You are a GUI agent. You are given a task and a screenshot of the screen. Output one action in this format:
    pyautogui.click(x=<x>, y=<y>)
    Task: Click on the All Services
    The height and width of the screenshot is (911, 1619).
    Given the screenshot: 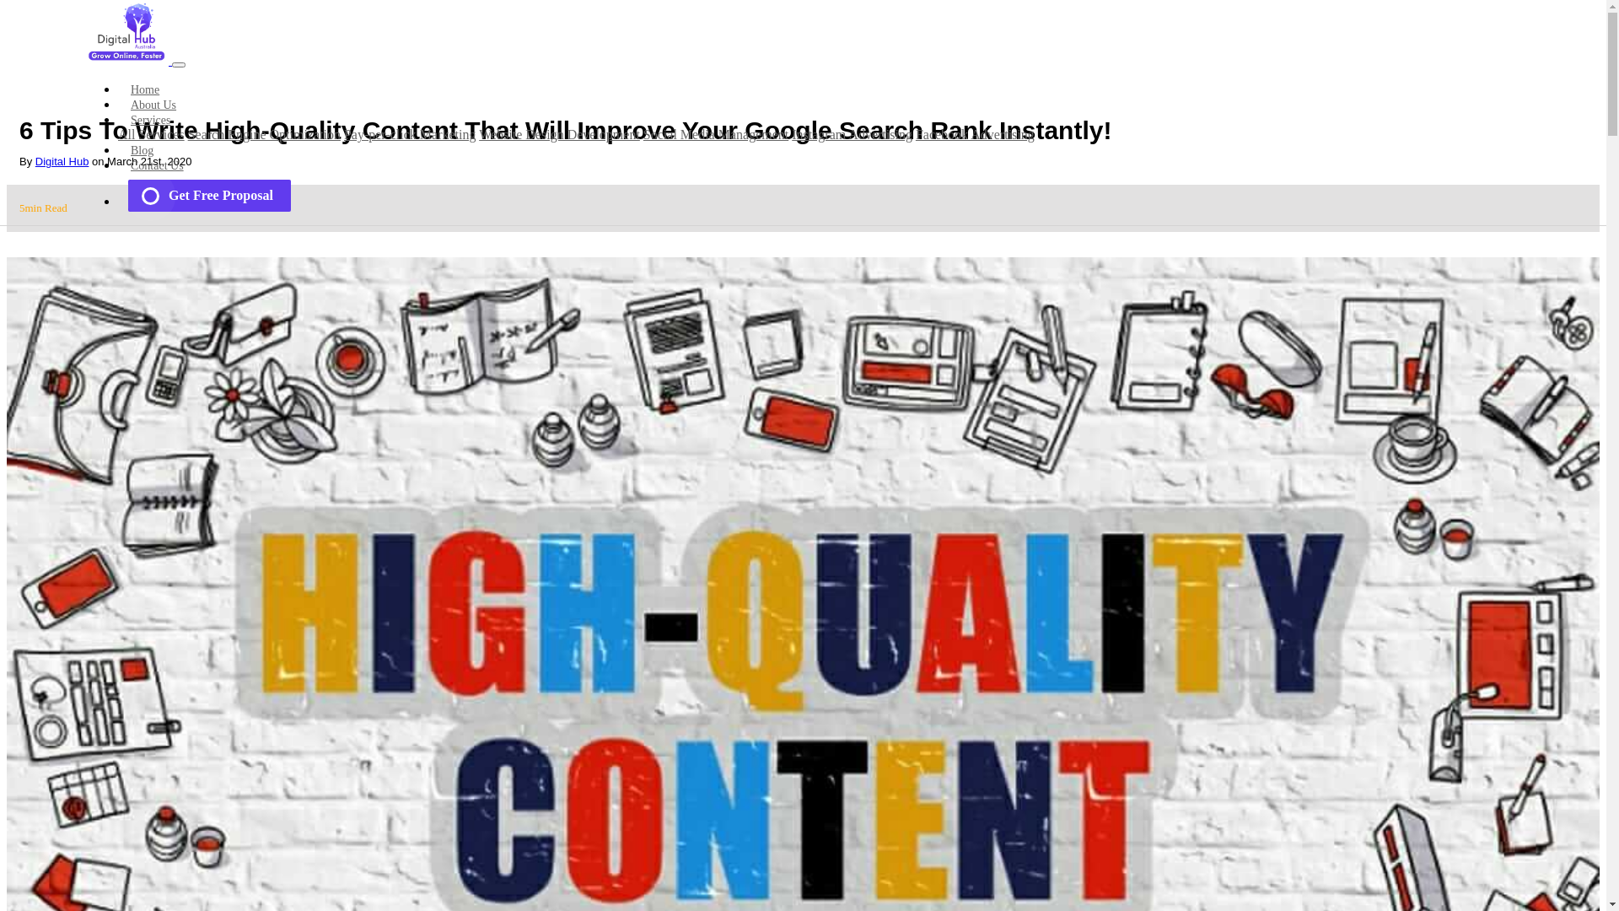 What is the action you would take?
    pyautogui.click(x=152, y=135)
    